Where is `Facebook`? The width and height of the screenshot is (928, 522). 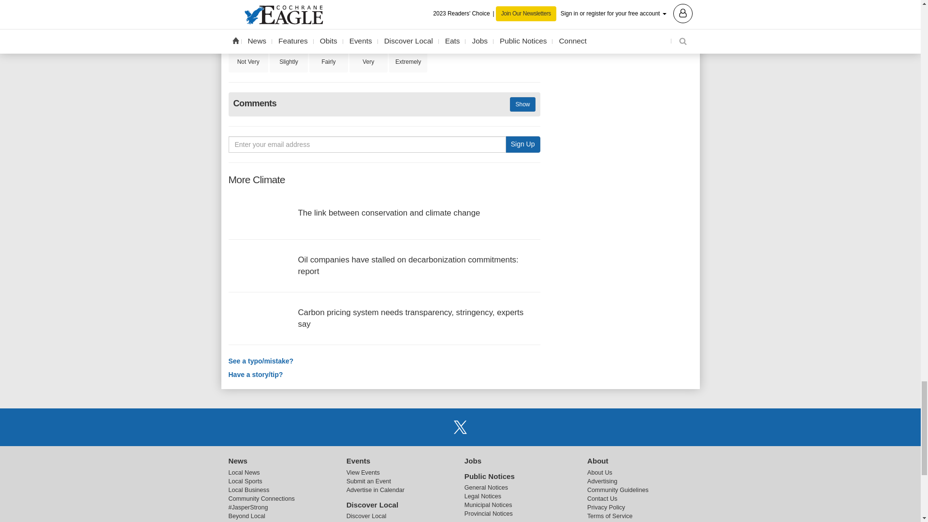 Facebook is located at coordinates (435, 426).